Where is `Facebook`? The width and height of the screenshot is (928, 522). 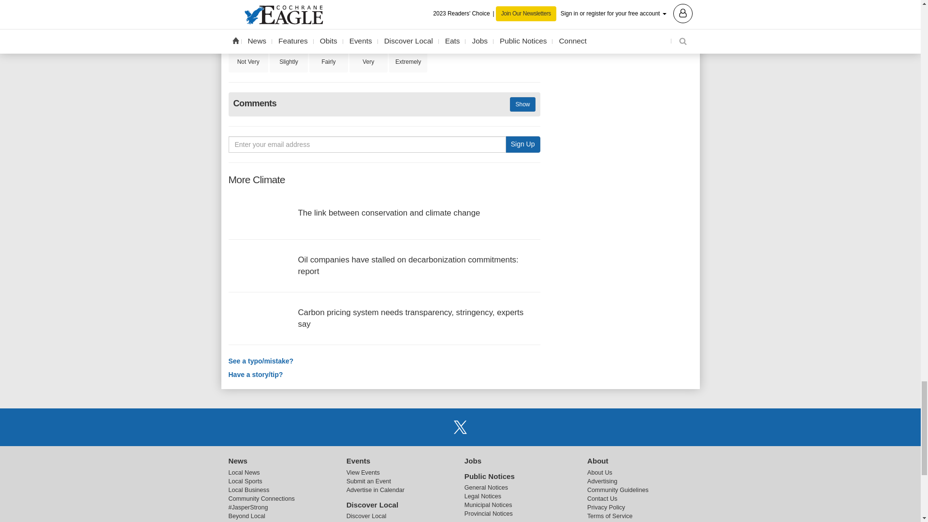 Facebook is located at coordinates (435, 426).